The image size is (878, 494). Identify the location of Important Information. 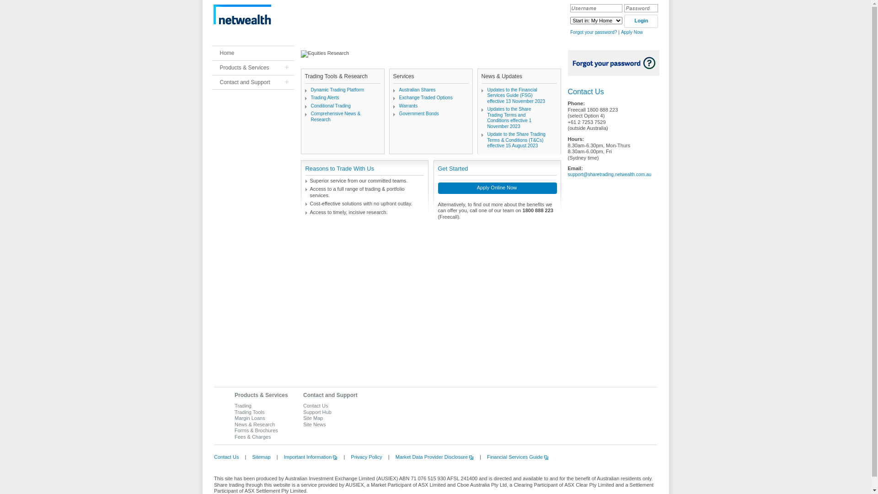
(308, 457).